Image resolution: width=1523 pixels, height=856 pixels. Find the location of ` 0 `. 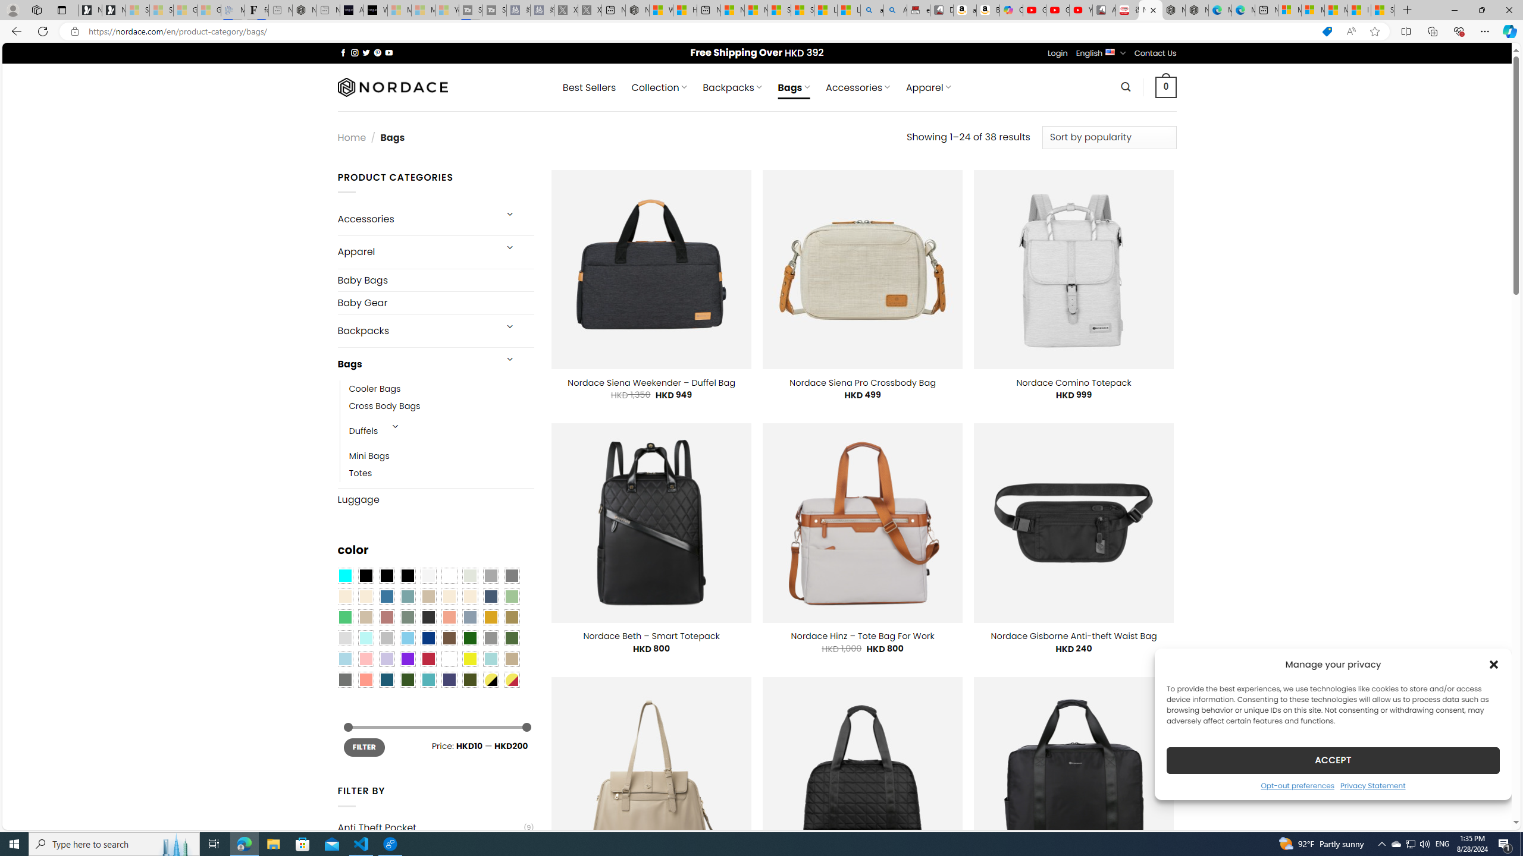

 0  is located at coordinates (1166, 87).